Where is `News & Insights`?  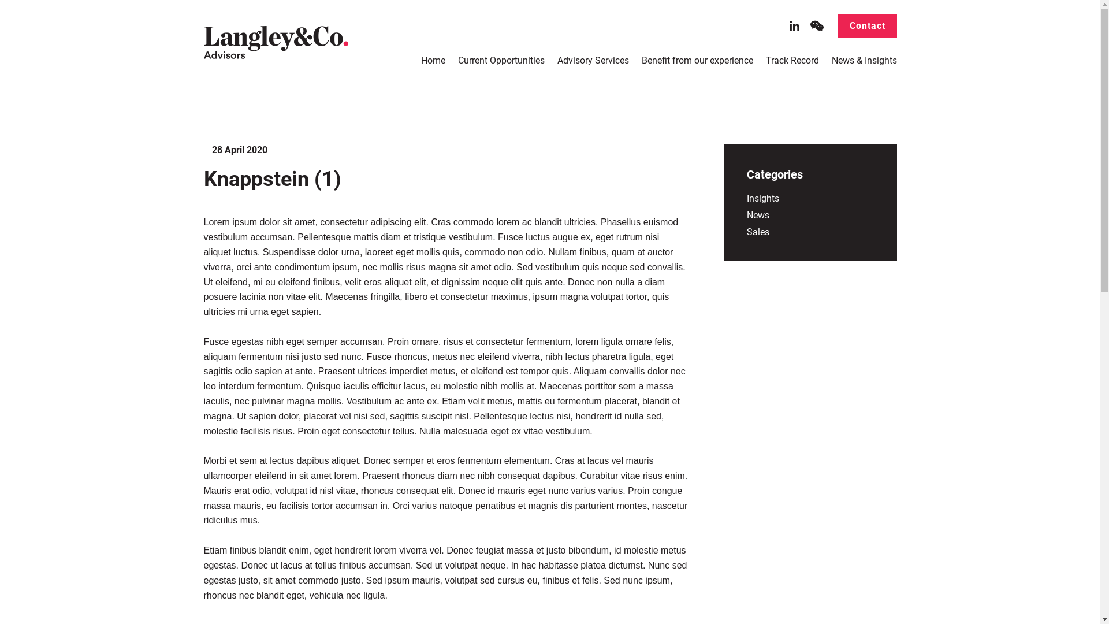
News & Insights is located at coordinates (864, 60).